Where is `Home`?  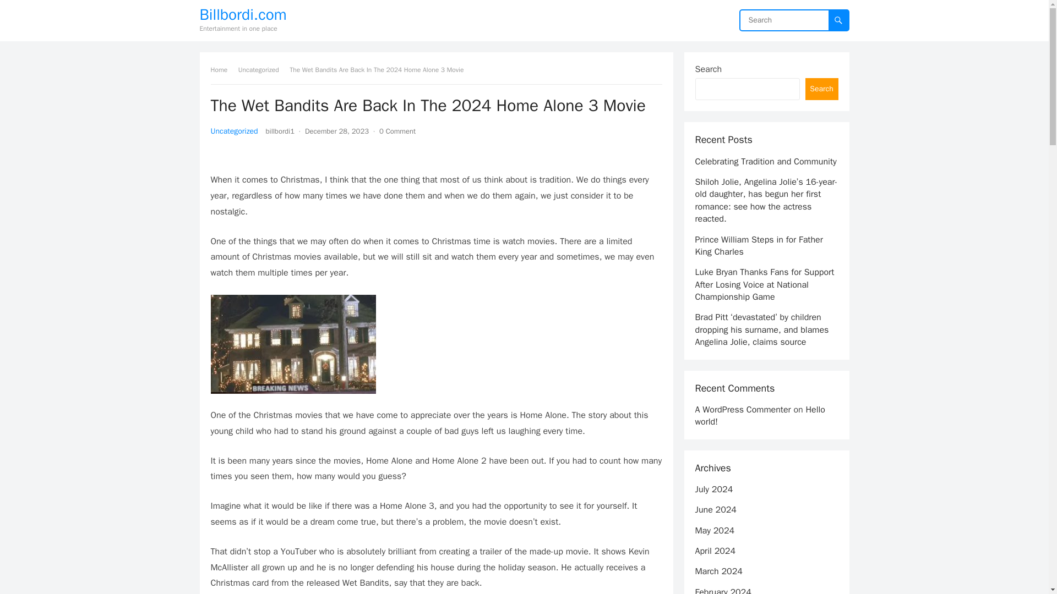
Home is located at coordinates (222, 69).